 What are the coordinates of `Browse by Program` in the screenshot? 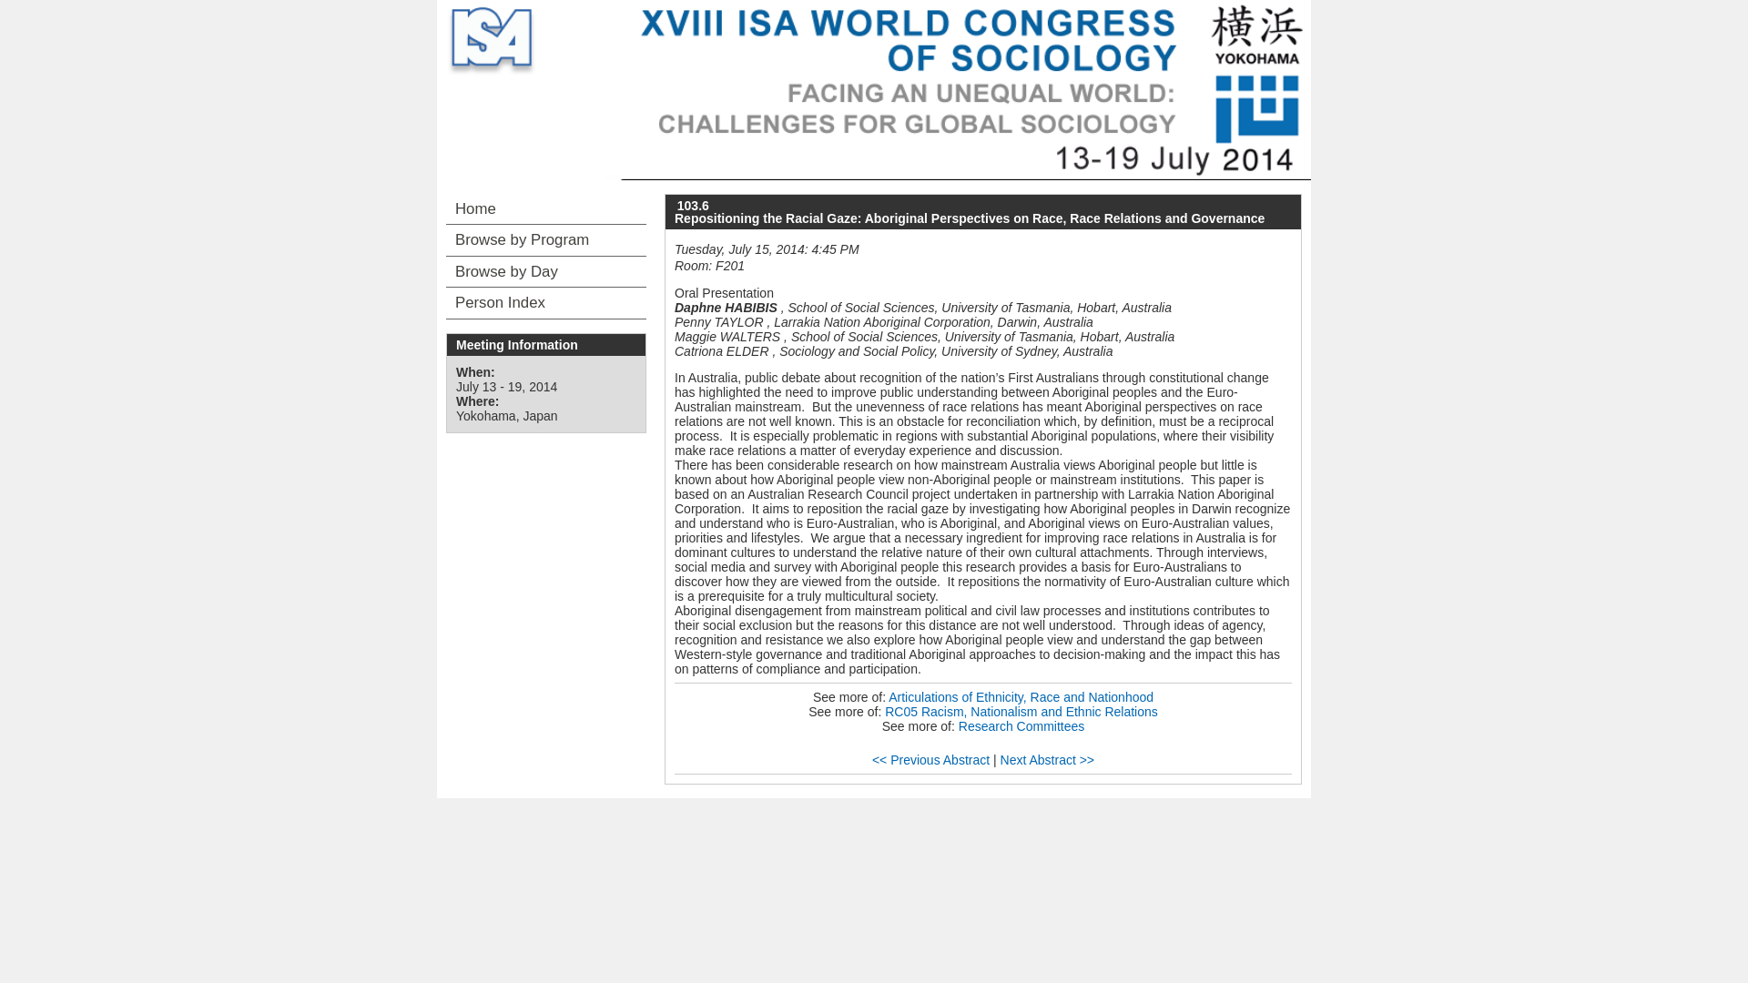 It's located at (546, 240).